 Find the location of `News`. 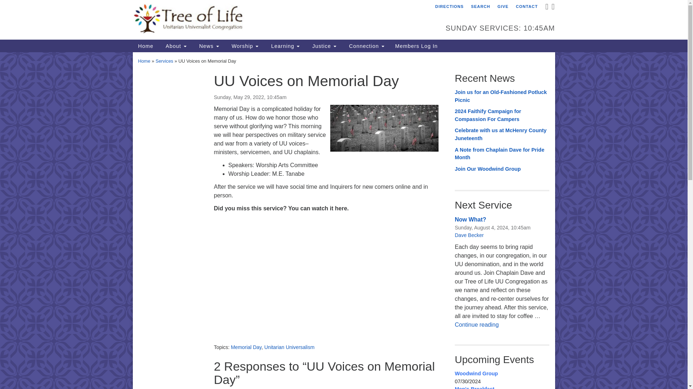

News is located at coordinates (208, 46).